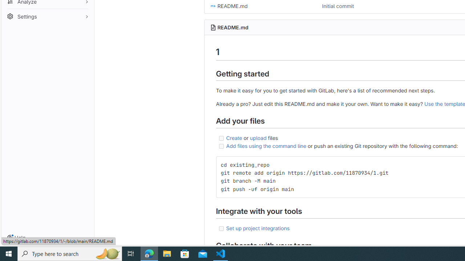  I want to click on Initial commit, so click(338, 6).